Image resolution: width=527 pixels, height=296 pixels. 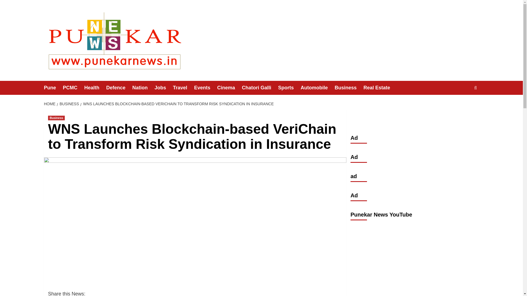 I want to click on Nation, so click(x=143, y=88).